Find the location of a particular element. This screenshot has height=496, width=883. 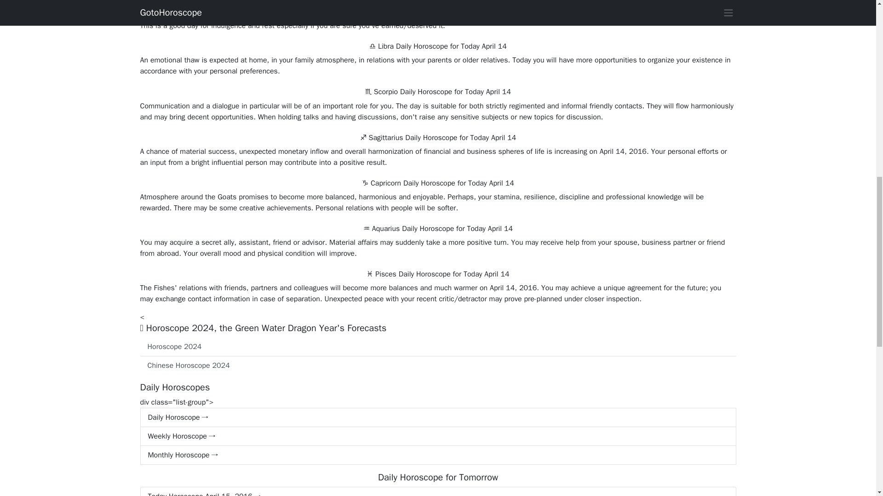

Today Horoscope April 15, 2016 is located at coordinates (437, 491).